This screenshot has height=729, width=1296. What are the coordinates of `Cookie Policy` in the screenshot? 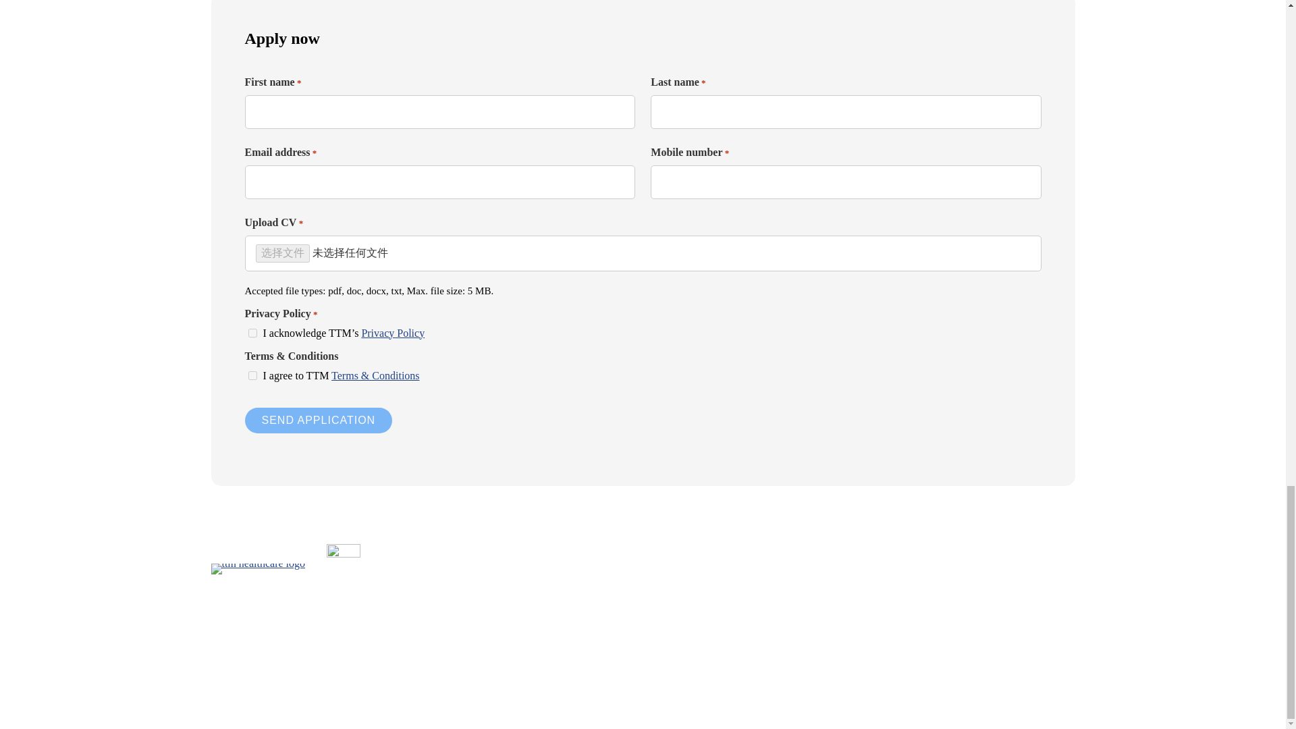 It's located at (691, 678).